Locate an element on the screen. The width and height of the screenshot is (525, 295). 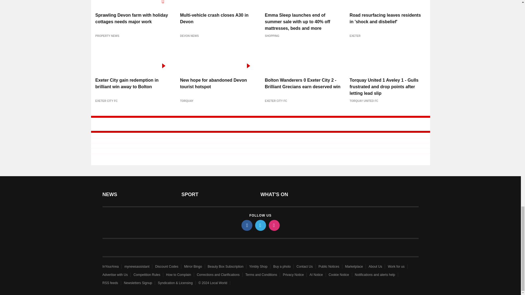
facebook is located at coordinates (246, 225).